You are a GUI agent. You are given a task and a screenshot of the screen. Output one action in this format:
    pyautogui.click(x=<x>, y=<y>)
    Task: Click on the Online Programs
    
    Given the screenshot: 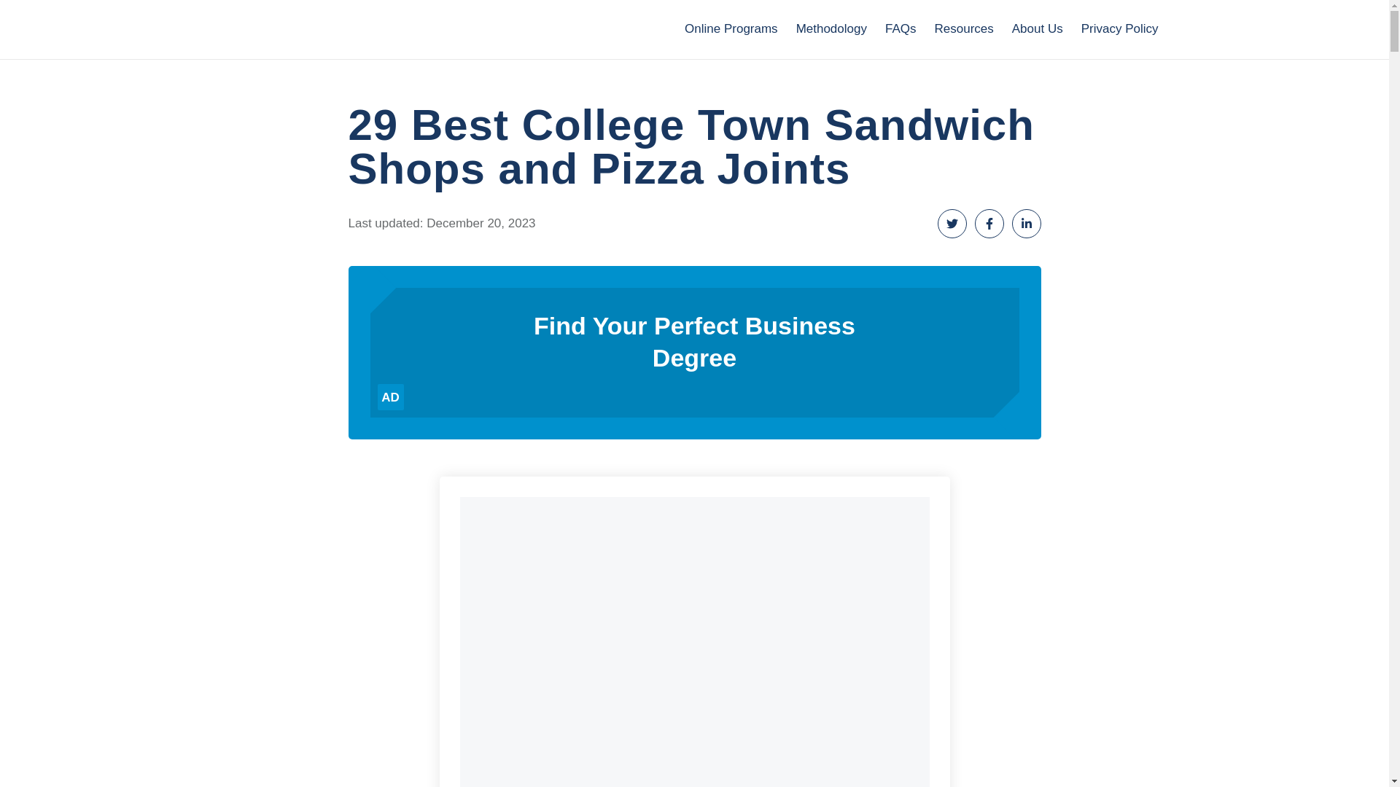 What is the action you would take?
    pyautogui.click(x=731, y=28)
    